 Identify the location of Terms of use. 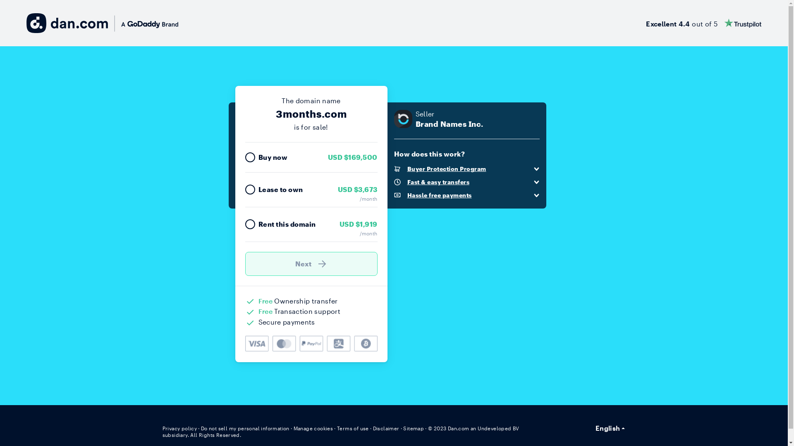
(353, 428).